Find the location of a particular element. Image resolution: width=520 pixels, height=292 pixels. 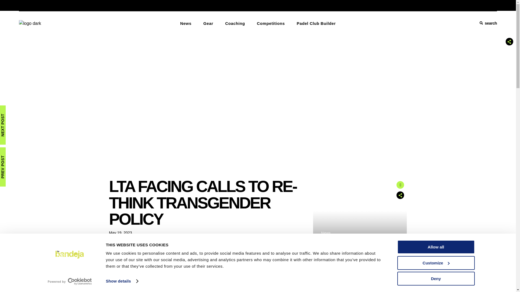

Title Text:  is located at coordinates (120, 233).